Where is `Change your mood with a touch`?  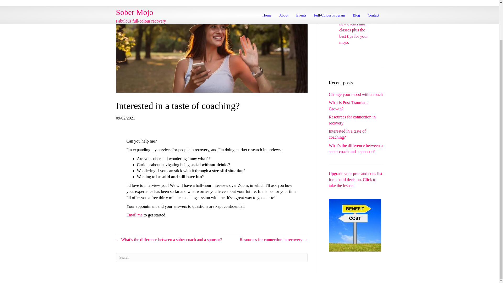
Change your mood with a touch is located at coordinates (356, 94).